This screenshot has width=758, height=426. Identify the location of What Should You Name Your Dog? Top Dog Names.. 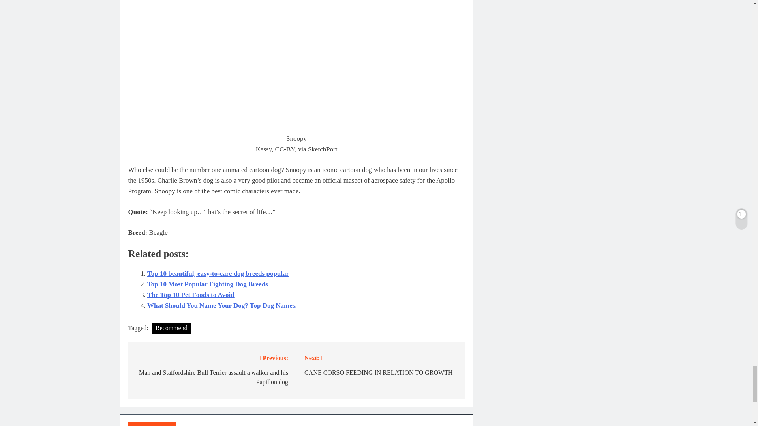
(222, 305).